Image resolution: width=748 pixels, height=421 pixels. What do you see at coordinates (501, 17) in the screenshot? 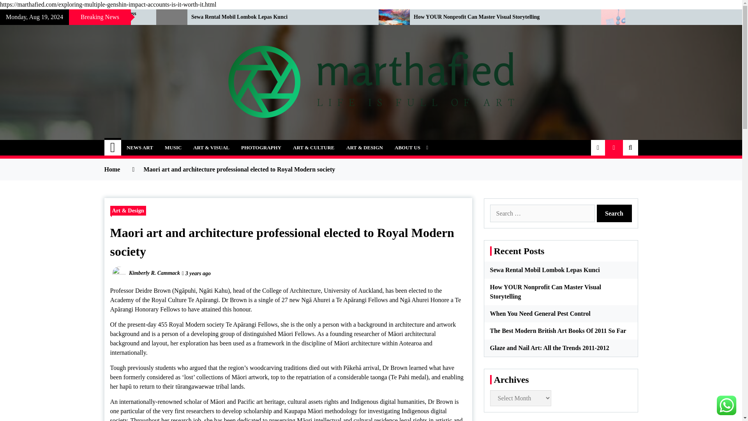
I see `How YOUR Nonprofit Can Master Visual Storytelling` at bounding box center [501, 17].